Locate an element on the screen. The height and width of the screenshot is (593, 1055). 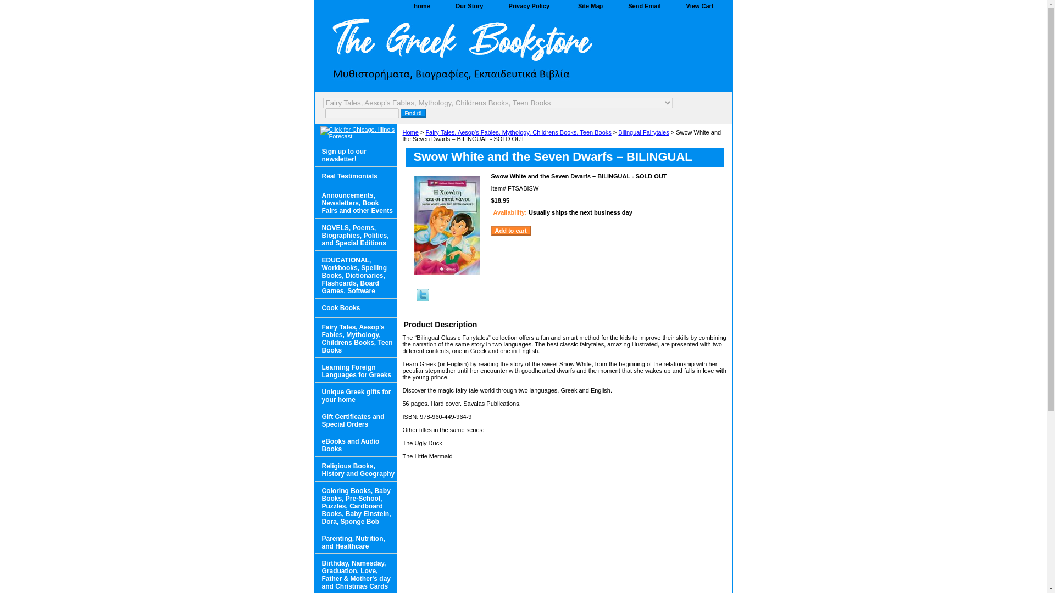
Bilingual Fairytales is located at coordinates (643, 132).